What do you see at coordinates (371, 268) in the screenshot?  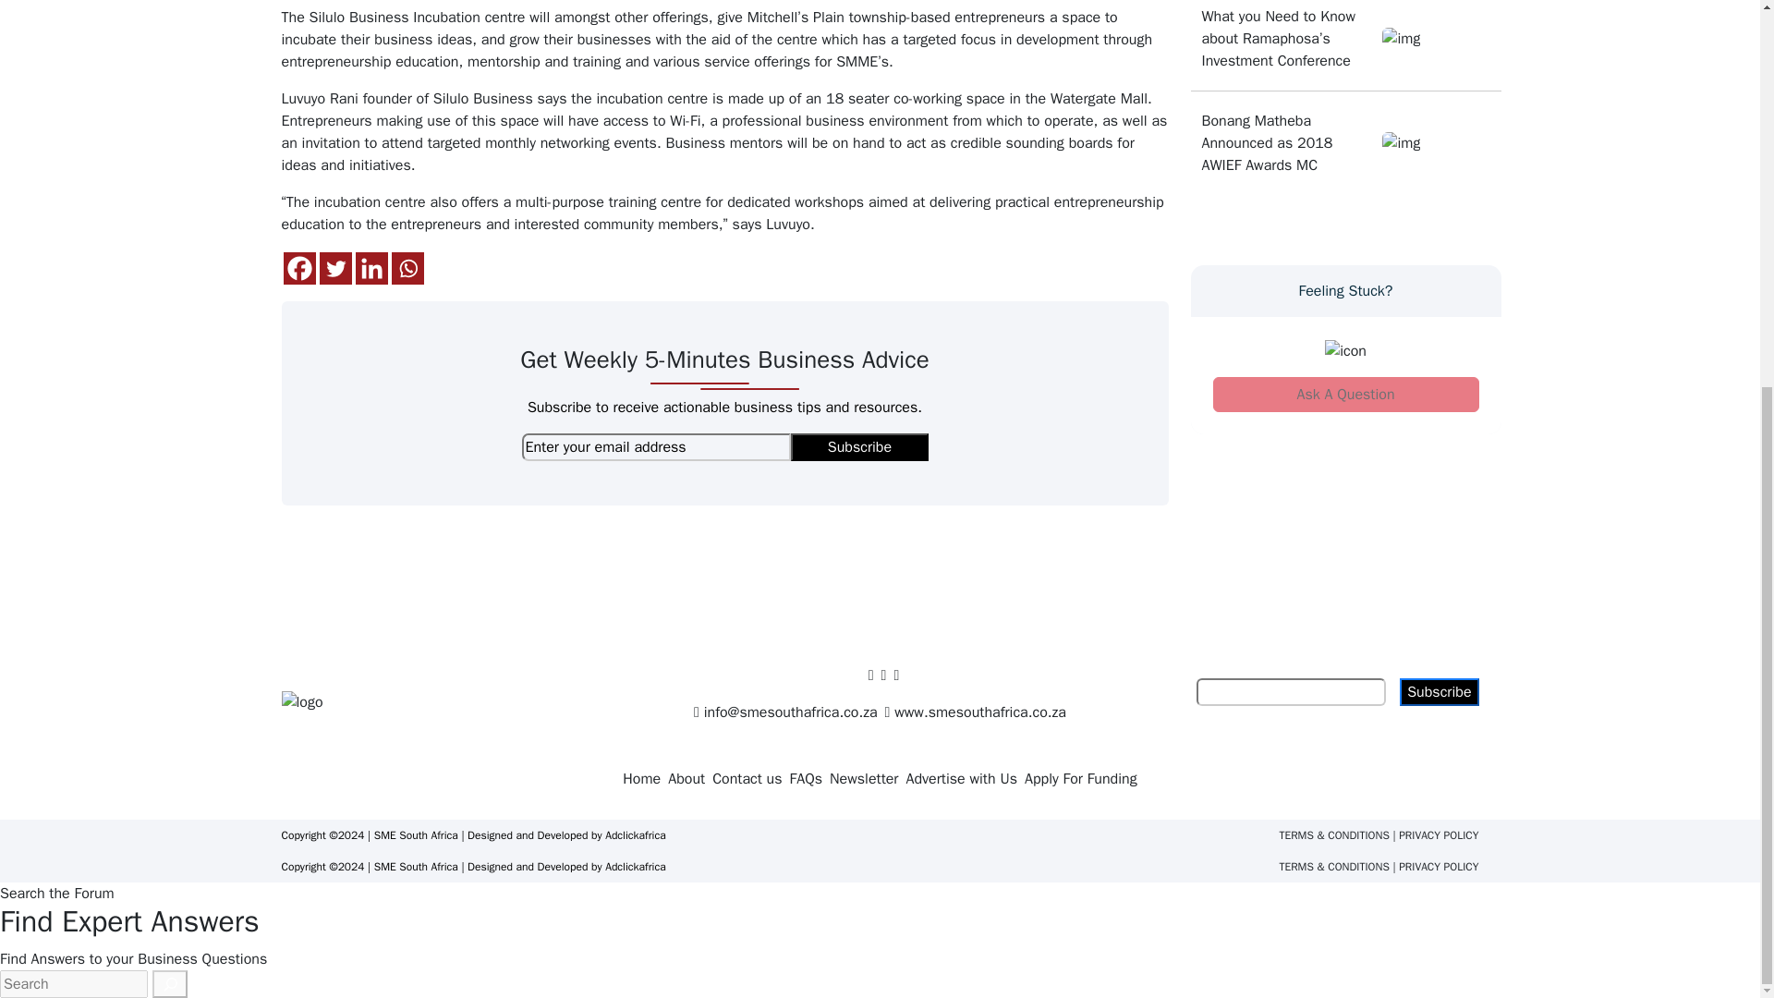 I see `Linkedin` at bounding box center [371, 268].